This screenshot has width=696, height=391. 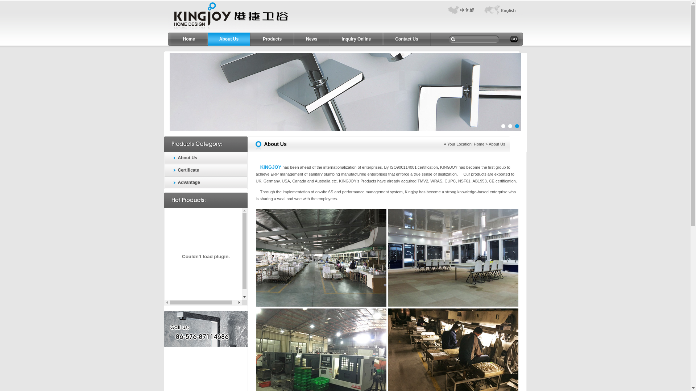 I want to click on Home, so click(x=188, y=39).